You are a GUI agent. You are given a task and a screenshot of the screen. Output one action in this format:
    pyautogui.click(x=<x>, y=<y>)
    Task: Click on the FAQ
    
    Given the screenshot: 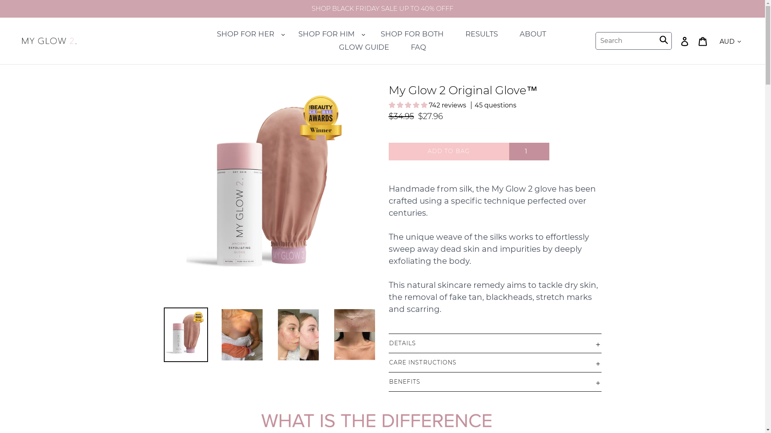 What is the action you would take?
    pyautogui.click(x=418, y=47)
    